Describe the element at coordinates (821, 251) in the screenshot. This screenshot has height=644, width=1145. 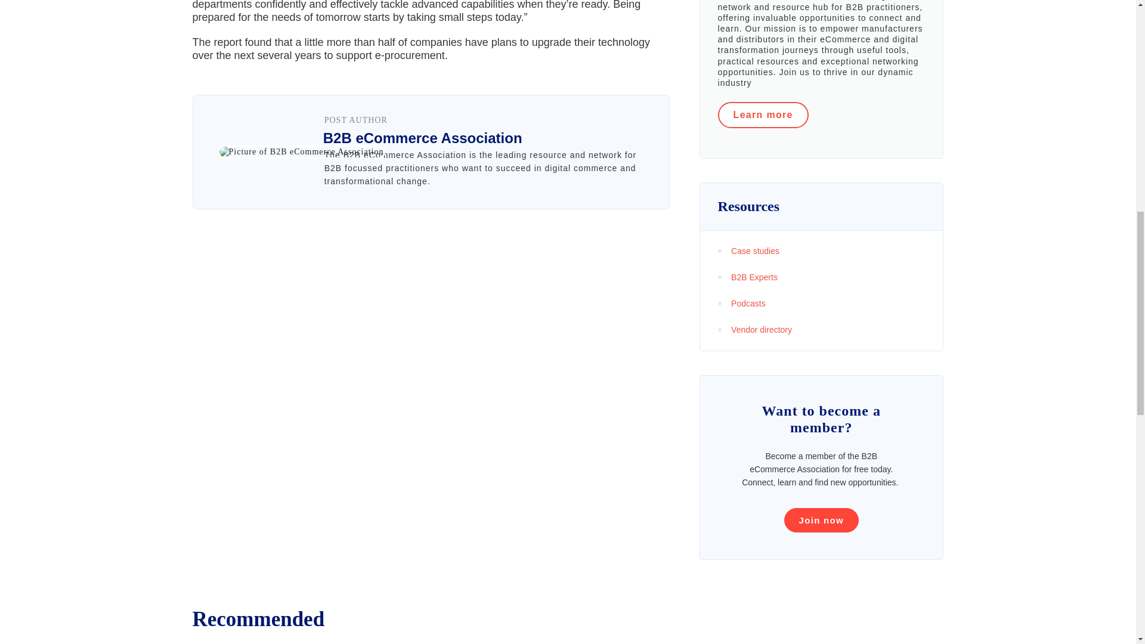
I see `Case studies` at that location.